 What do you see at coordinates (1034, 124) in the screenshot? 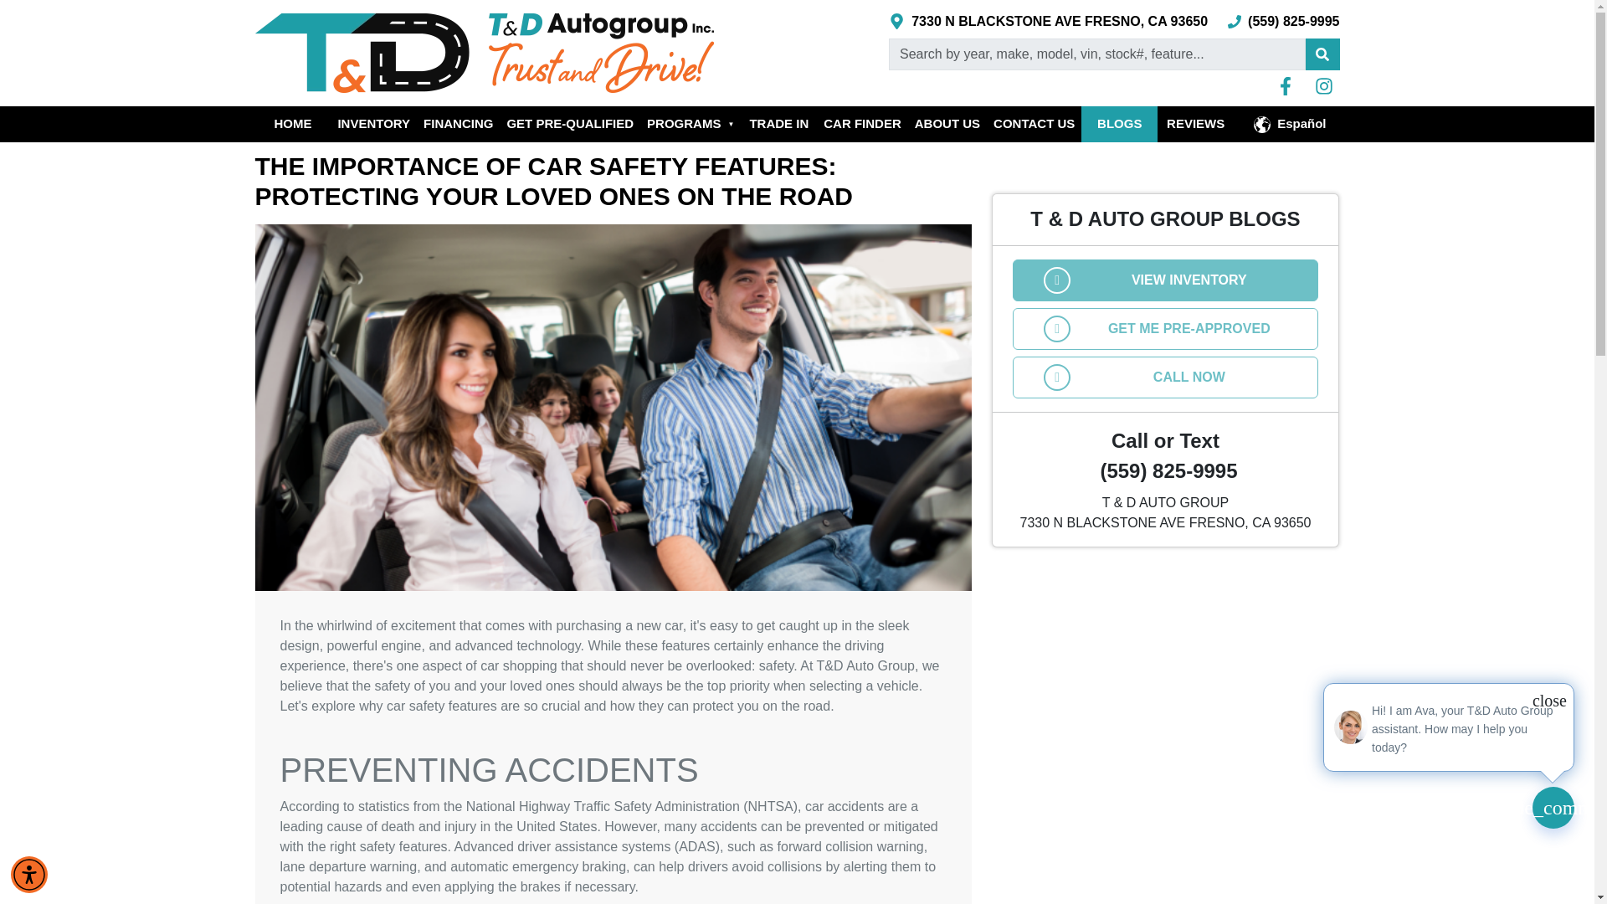
I see `CONTACT US` at bounding box center [1034, 124].